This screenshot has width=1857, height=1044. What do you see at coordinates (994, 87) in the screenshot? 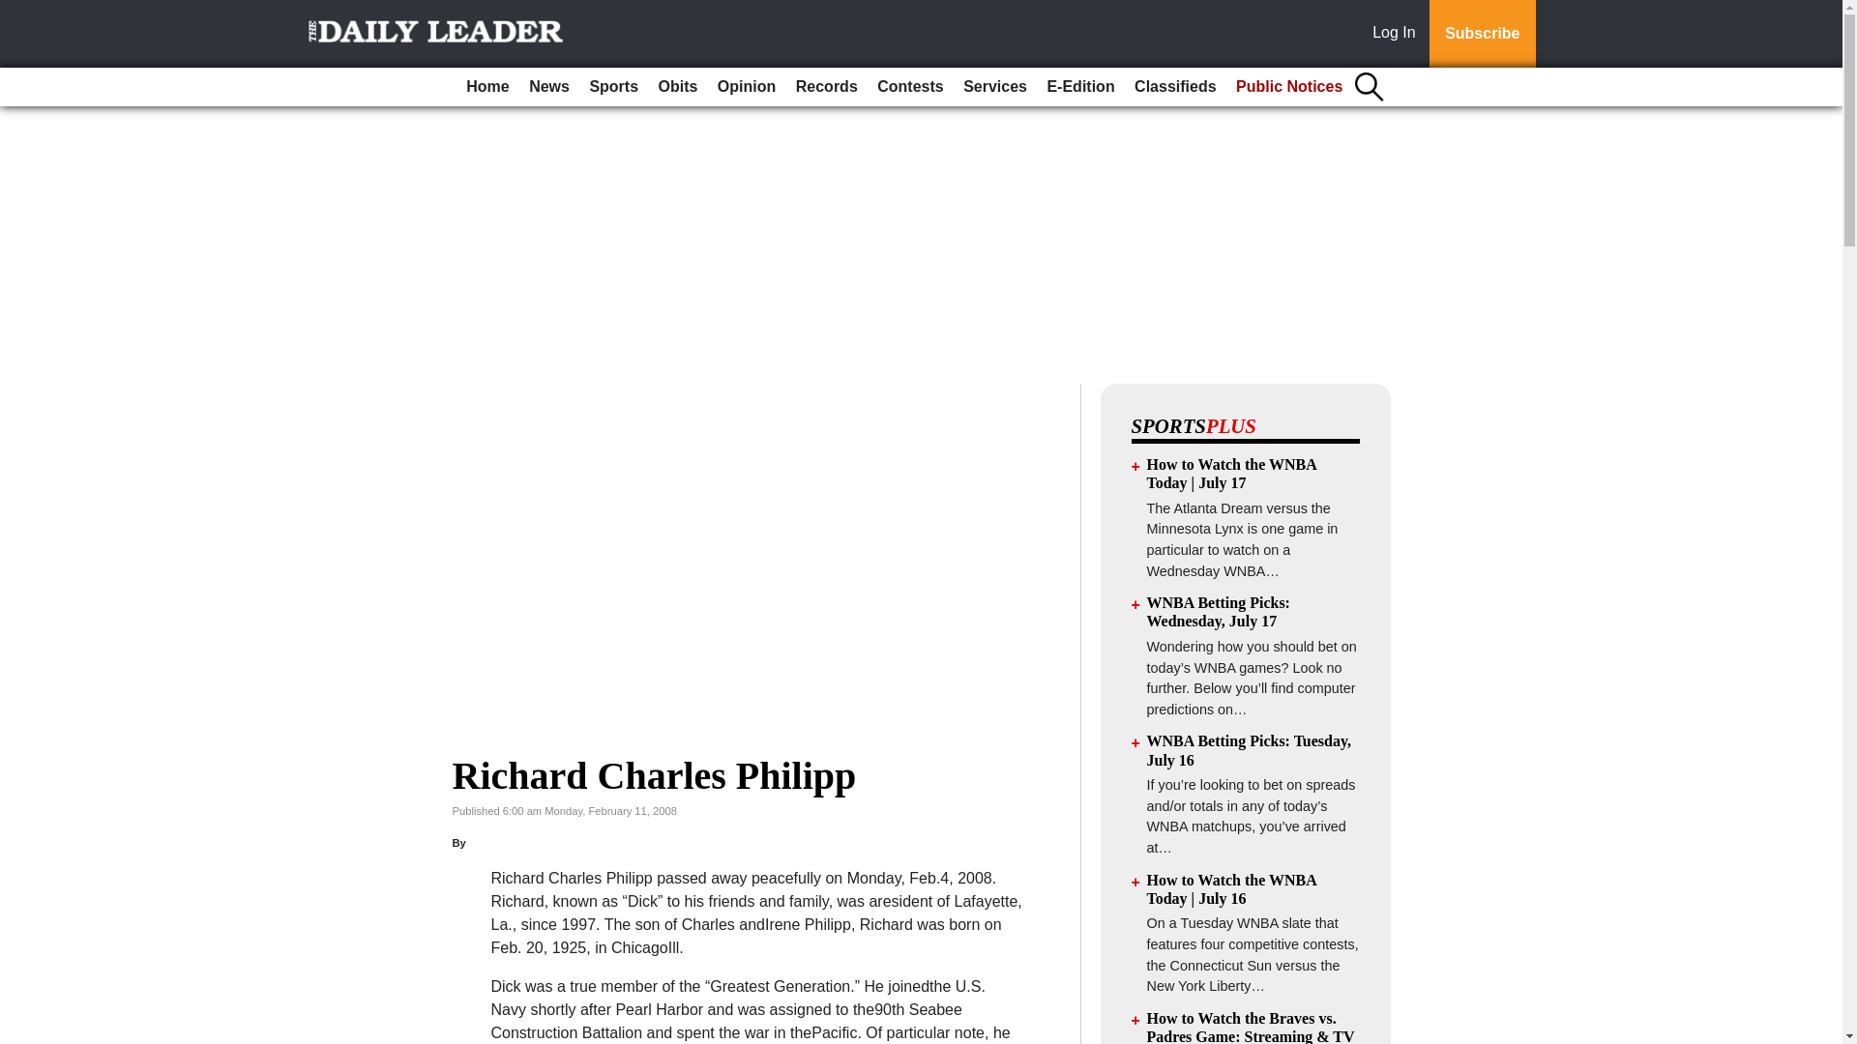
I see `Services` at bounding box center [994, 87].